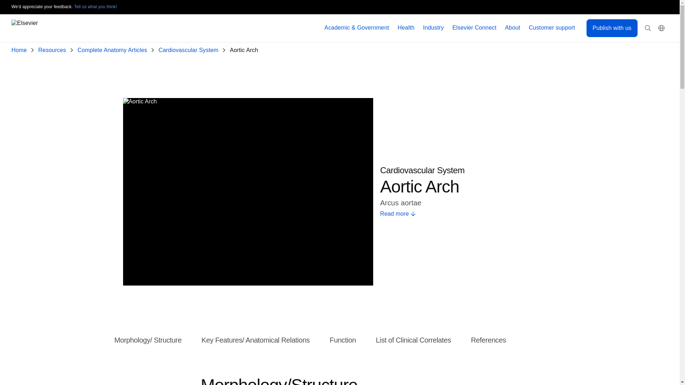 The height and width of the screenshot is (385, 685). What do you see at coordinates (406, 28) in the screenshot?
I see `Health` at bounding box center [406, 28].